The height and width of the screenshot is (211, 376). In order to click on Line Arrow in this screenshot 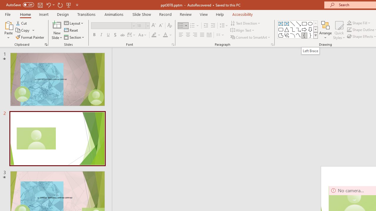, I will do `click(298, 23)`.